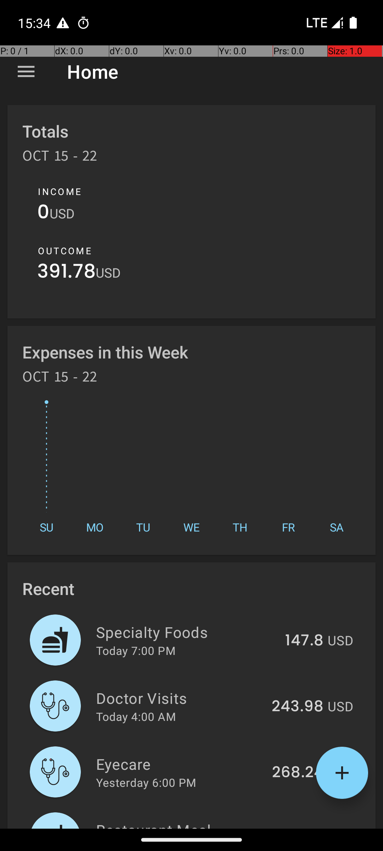 The image size is (383, 851). I want to click on Doctor Visits, so click(180, 698).